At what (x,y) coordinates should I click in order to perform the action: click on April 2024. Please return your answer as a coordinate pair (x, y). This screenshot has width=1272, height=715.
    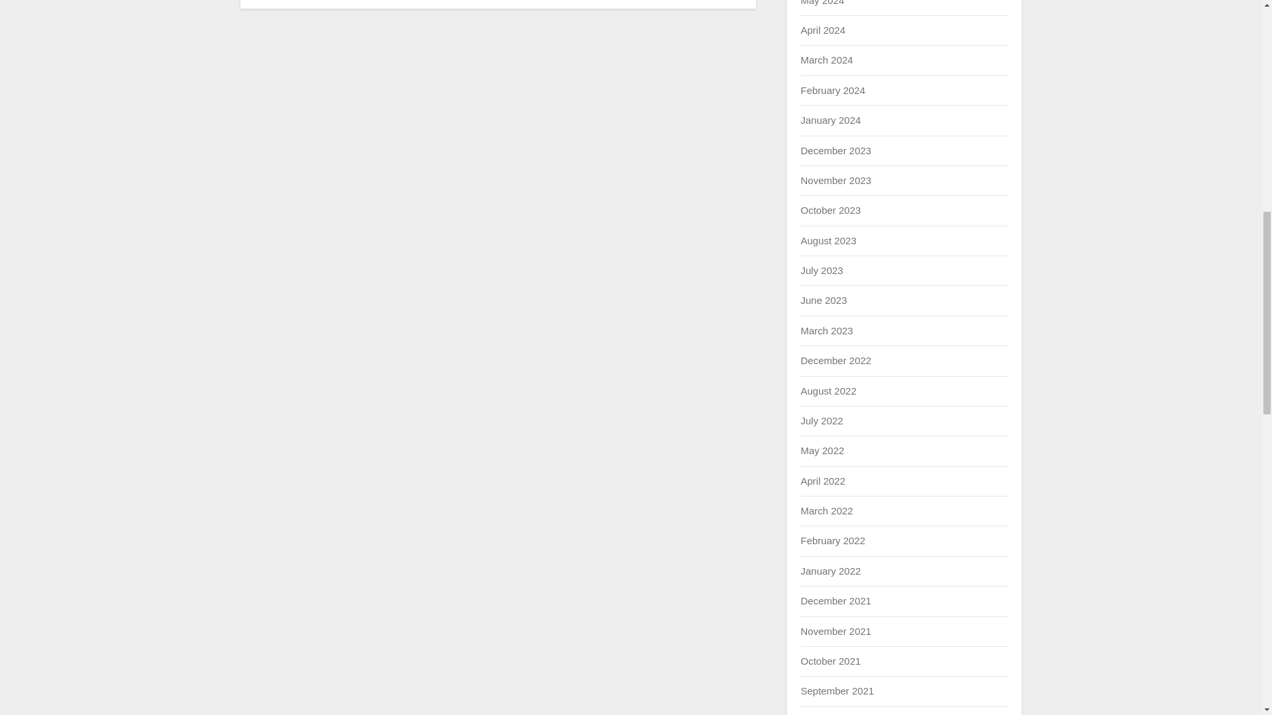
    Looking at the image, I should click on (823, 30).